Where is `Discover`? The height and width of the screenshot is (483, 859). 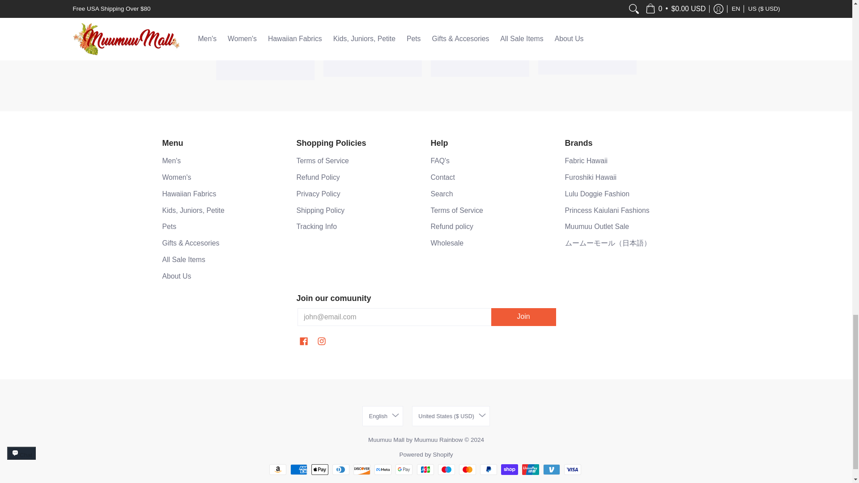
Discover is located at coordinates (361, 469).